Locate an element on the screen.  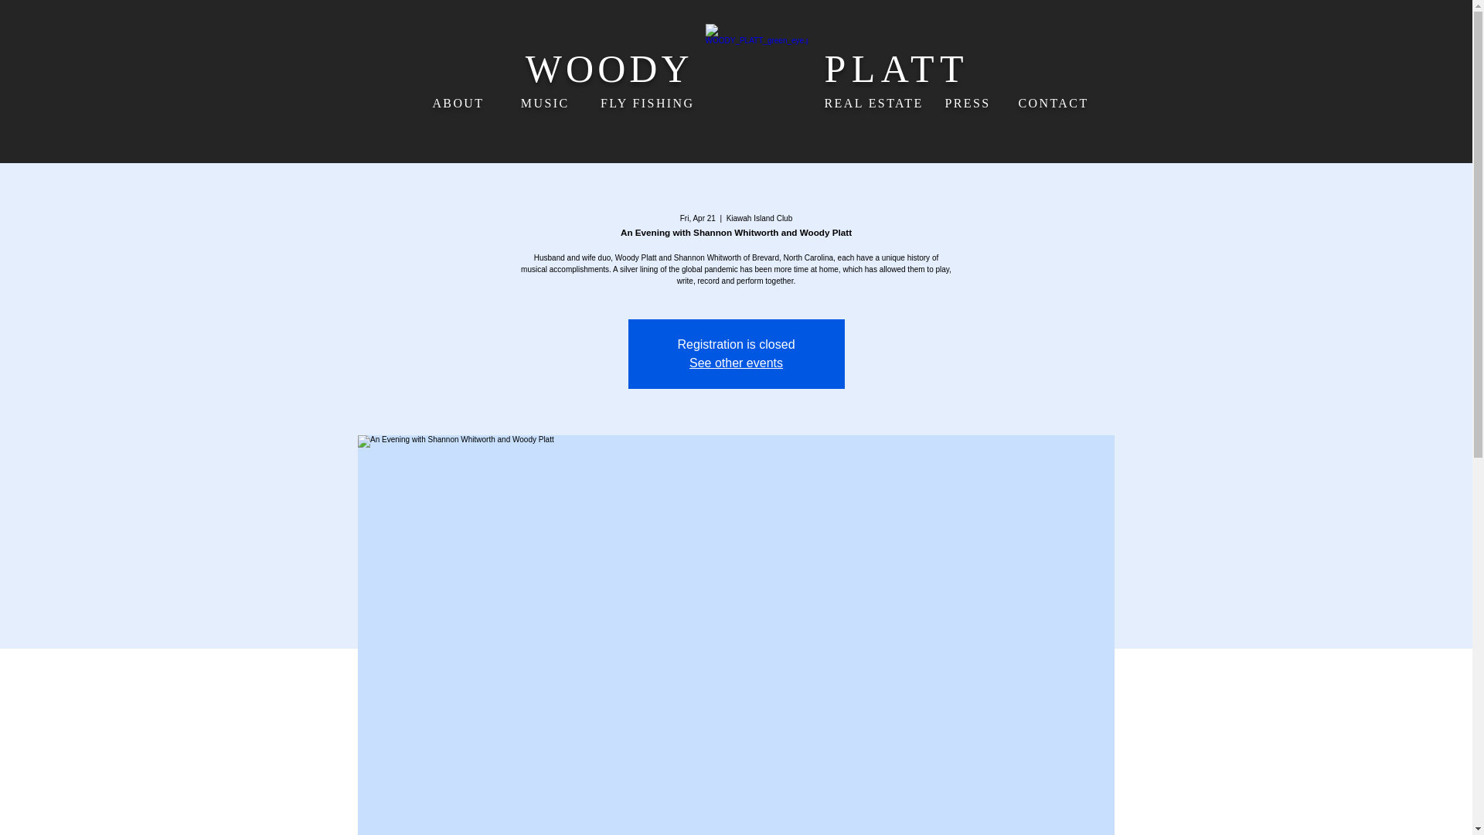
PRESS is located at coordinates (966, 103).